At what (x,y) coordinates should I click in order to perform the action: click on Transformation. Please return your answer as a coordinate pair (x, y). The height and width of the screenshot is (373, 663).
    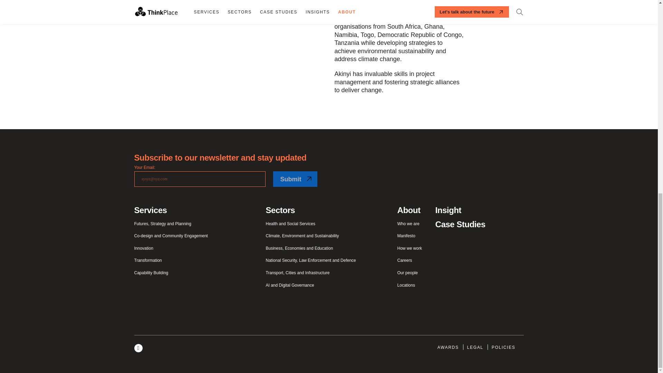
    Looking at the image, I should click on (148, 260).